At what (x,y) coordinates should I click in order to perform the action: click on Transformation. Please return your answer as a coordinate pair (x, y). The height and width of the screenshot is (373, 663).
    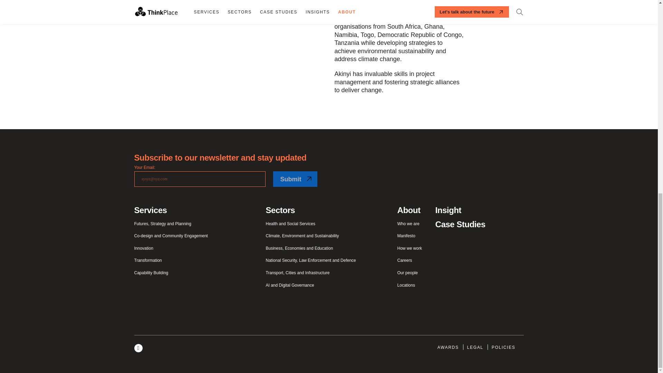
    Looking at the image, I should click on (148, 260).